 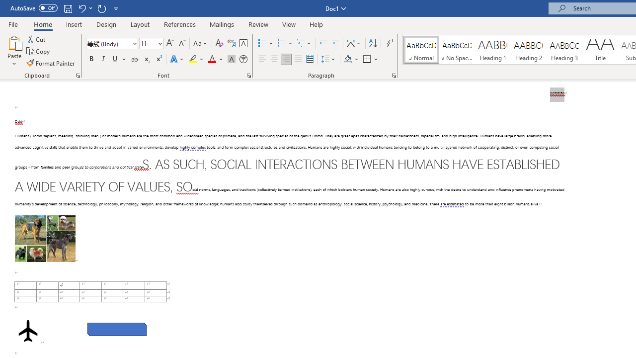 I want to click on Undo Paragraph Alignment, so click(x=84, y=8).